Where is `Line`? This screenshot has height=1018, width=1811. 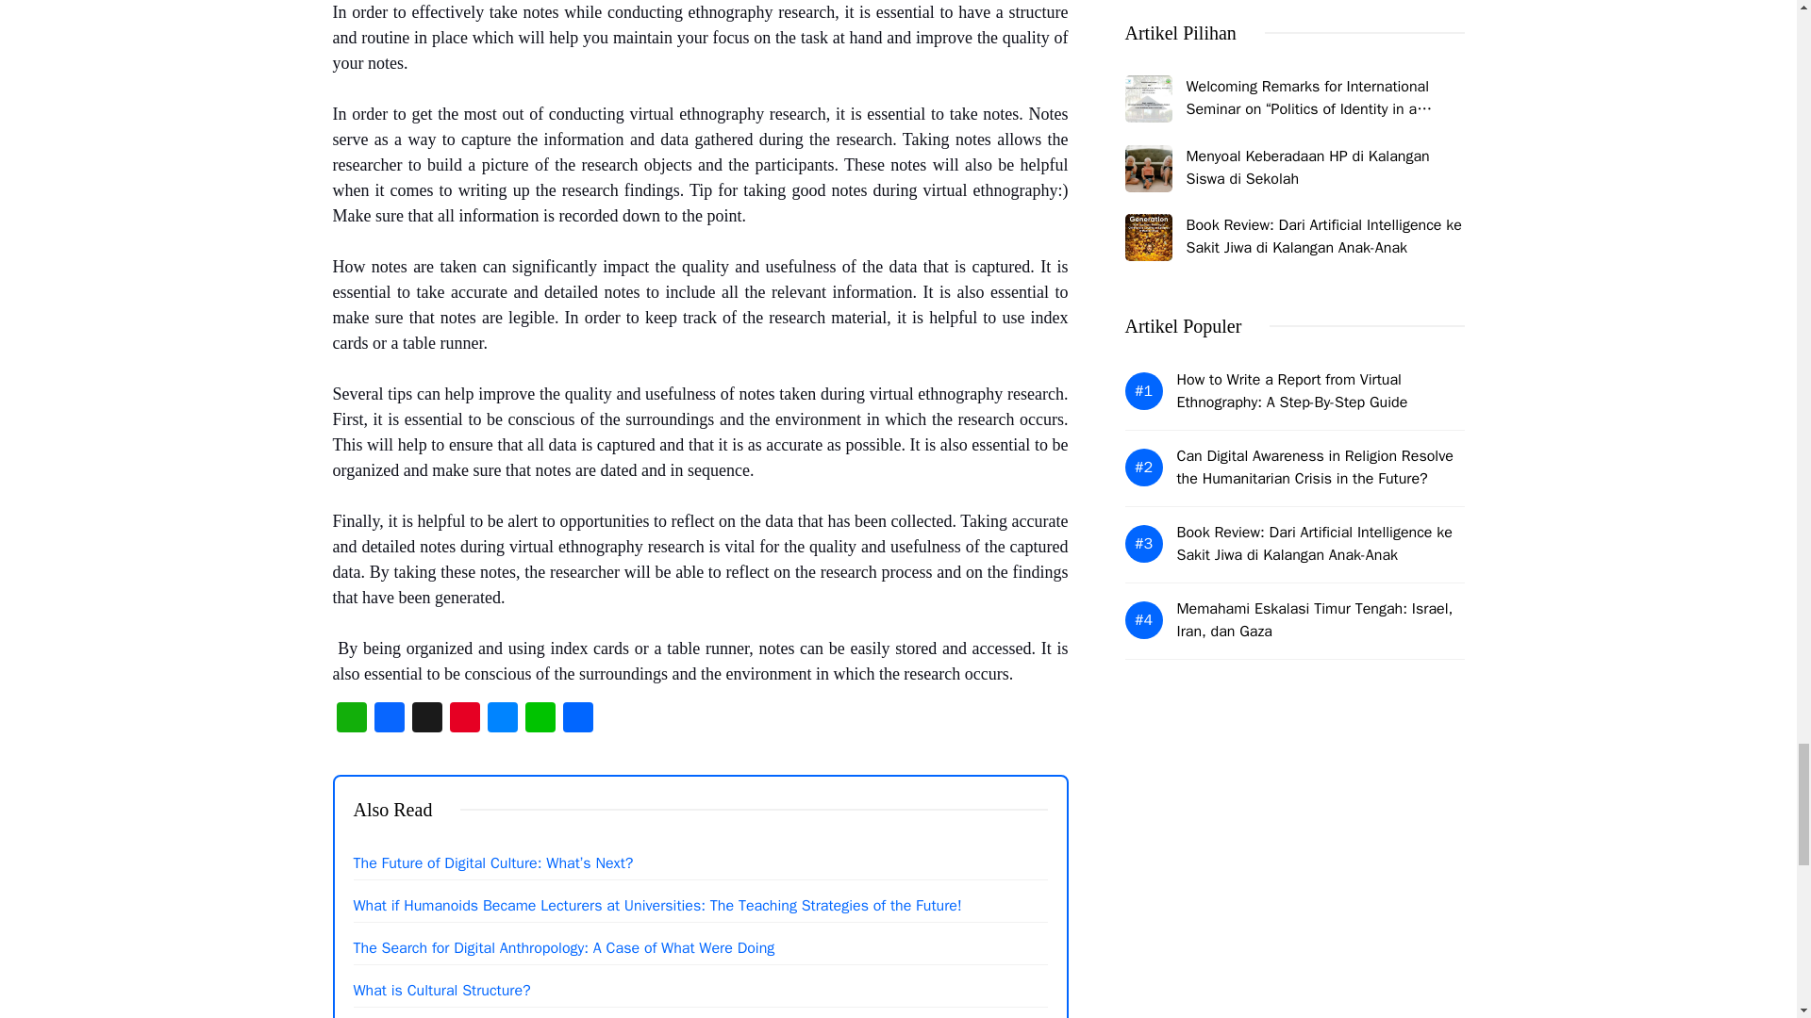
Line is located at coordinates (540, 719).